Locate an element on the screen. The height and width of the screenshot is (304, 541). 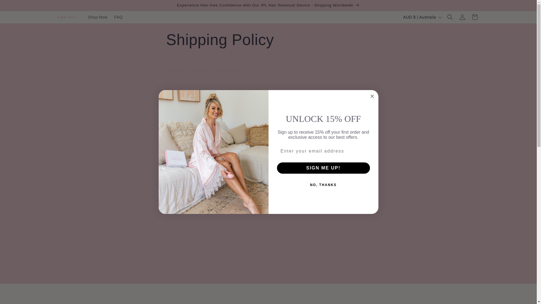
Skip to content is located at coordinates (17, 6).